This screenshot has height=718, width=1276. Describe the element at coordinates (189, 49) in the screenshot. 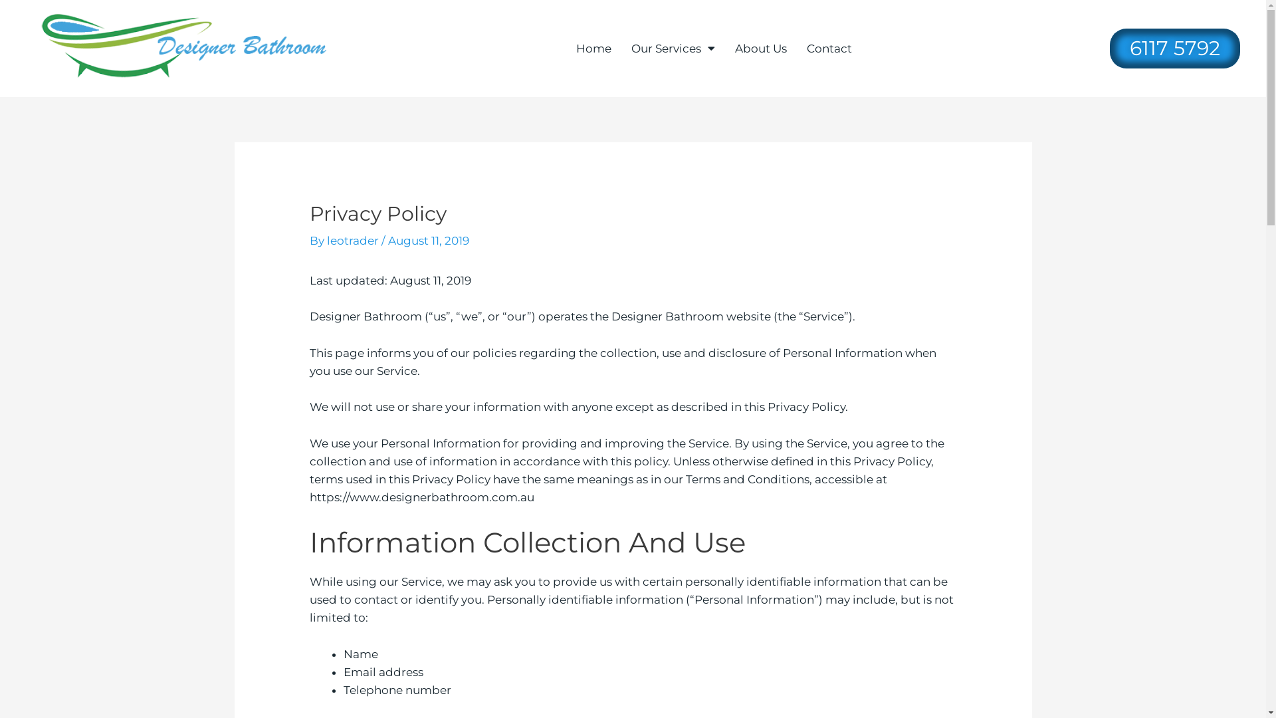

I see `Designer Bathroom` at that location.